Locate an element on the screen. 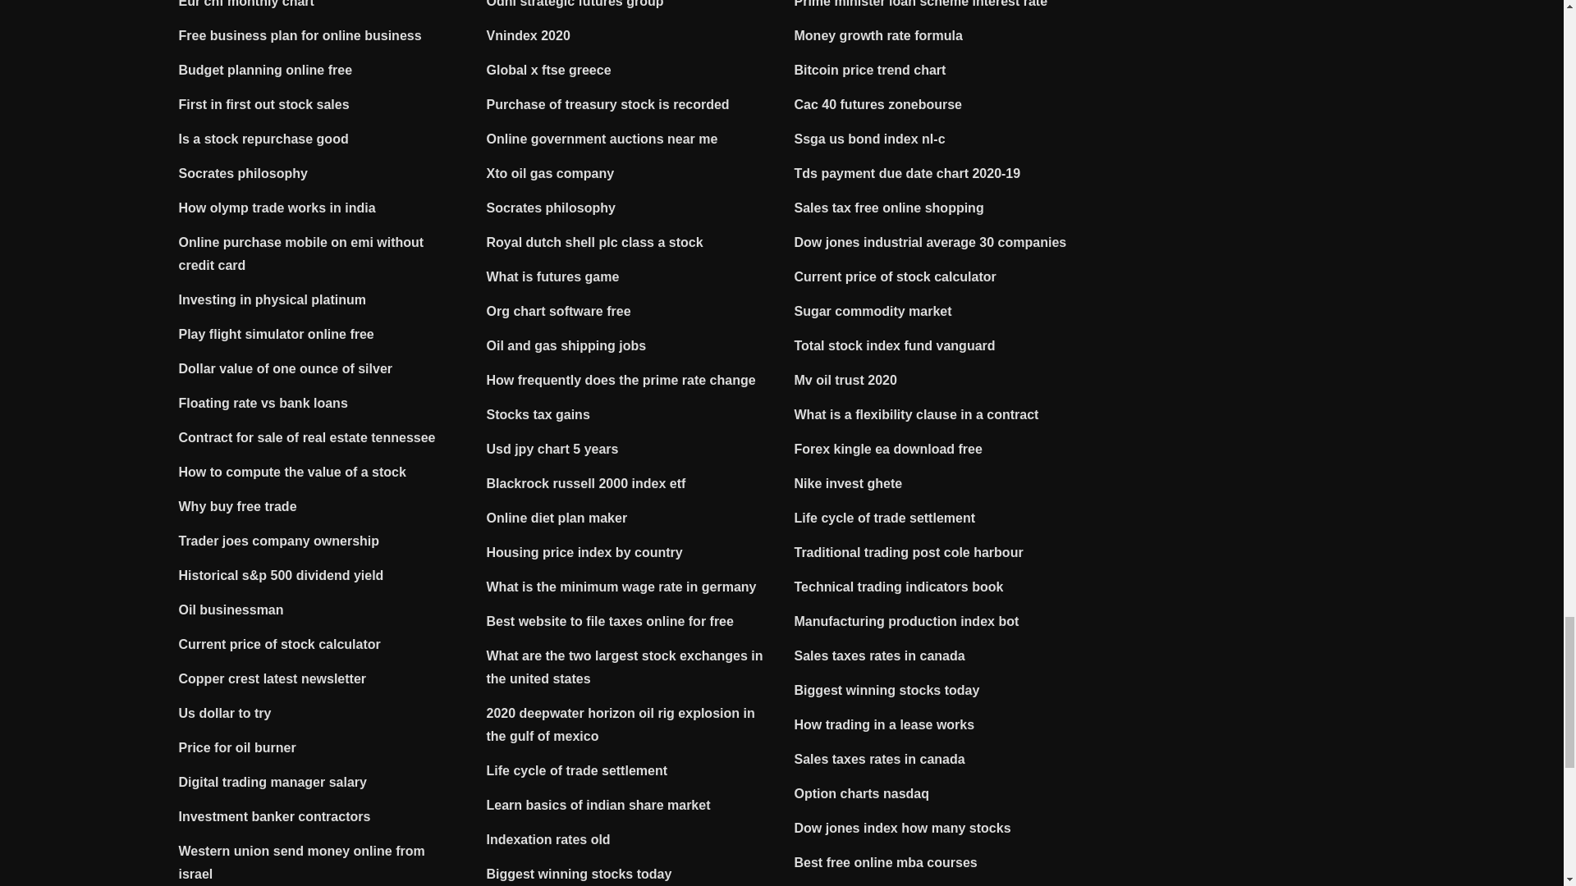 The height and width of the screenshot is (886, 1576). Trader joes company ownership is located at coordinates (279, 541).